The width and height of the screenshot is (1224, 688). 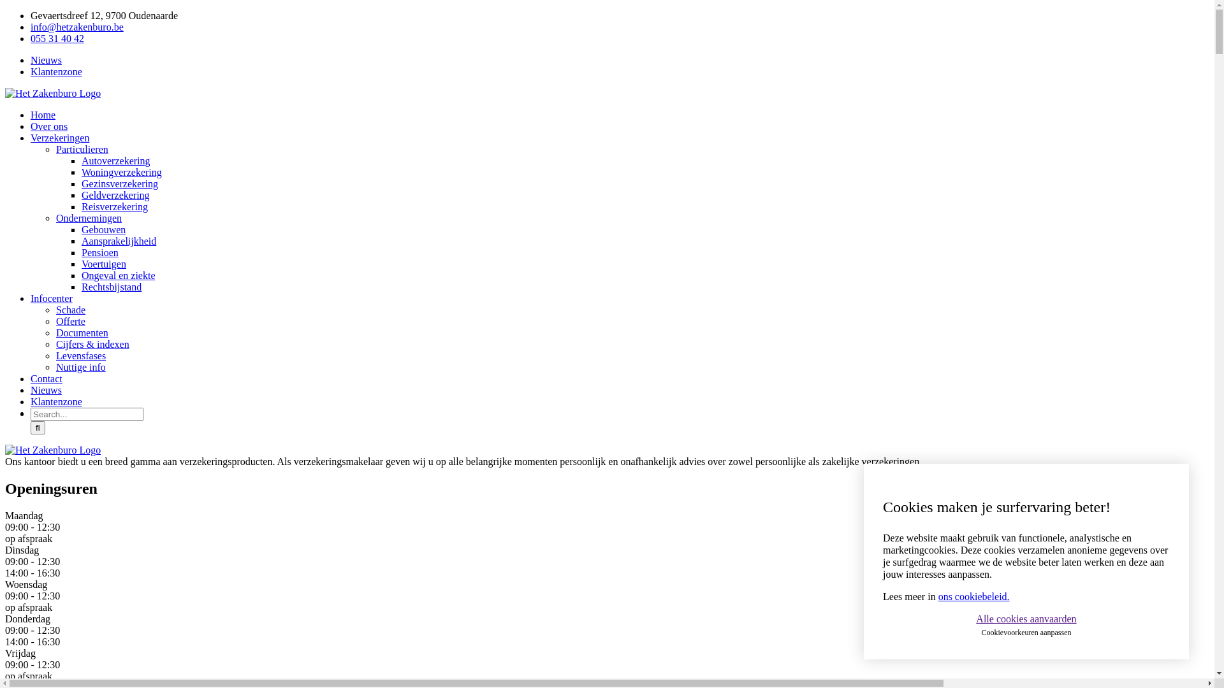 I want to click on Levensfases, so click(x=81, y=355).